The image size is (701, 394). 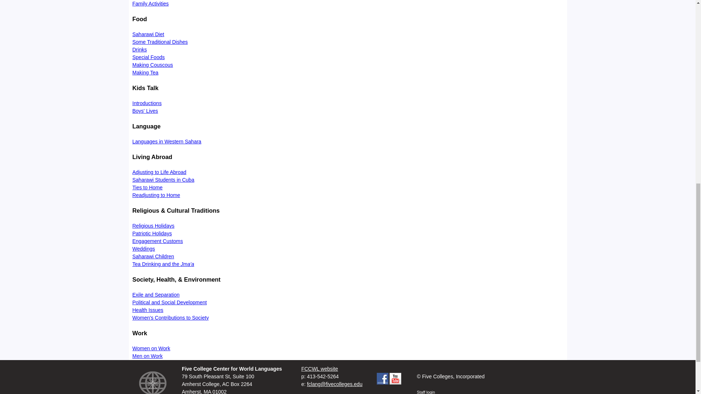 What do you see at coordinates (148, 34) in the screenshot?
I see `Saharawi Diet` at bounding box center [148, 34].